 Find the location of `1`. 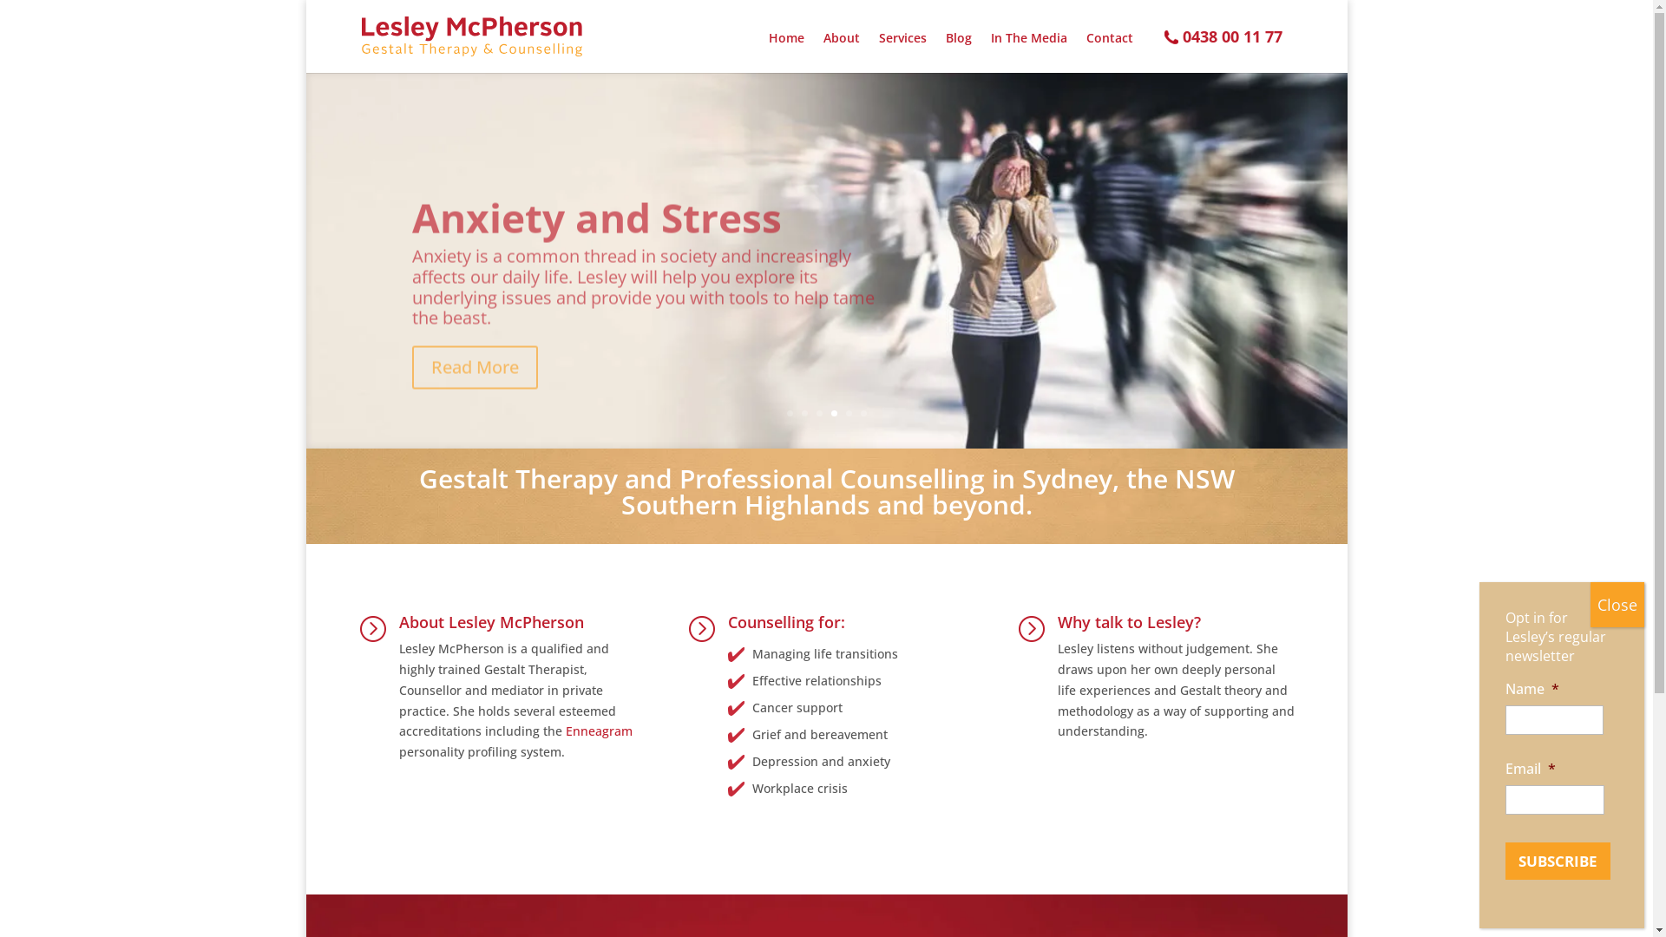

1 is located at coordinates (790, 413).